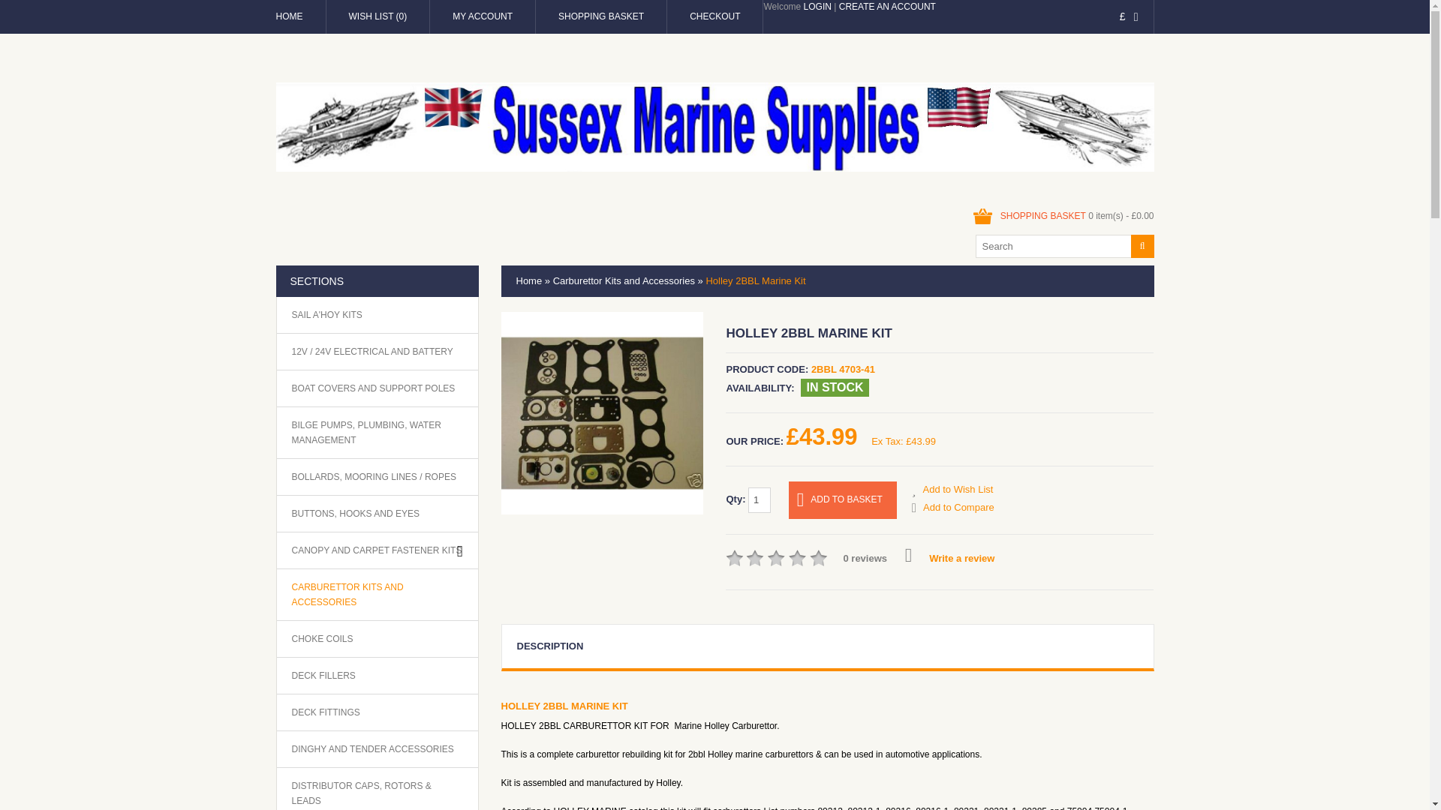  Describe the element at coordinates (372, 388) in the screenshot. I see `BOAT COVERS AND SUPPORT POLES` at that location.